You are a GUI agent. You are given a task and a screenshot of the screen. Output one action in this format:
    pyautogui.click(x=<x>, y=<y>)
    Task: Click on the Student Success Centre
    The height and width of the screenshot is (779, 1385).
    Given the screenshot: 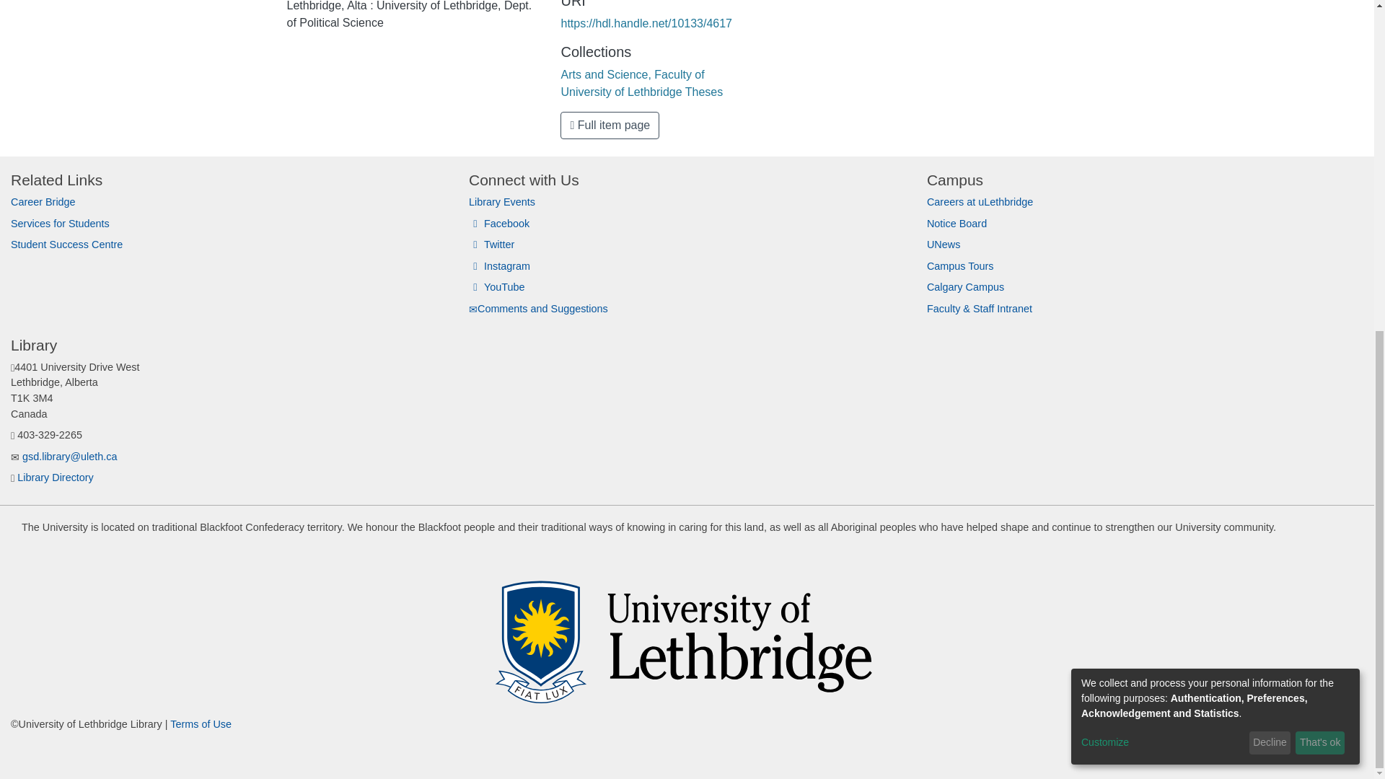 What is the action you would take?
    pyautogui.click(x=66, y=244)
    